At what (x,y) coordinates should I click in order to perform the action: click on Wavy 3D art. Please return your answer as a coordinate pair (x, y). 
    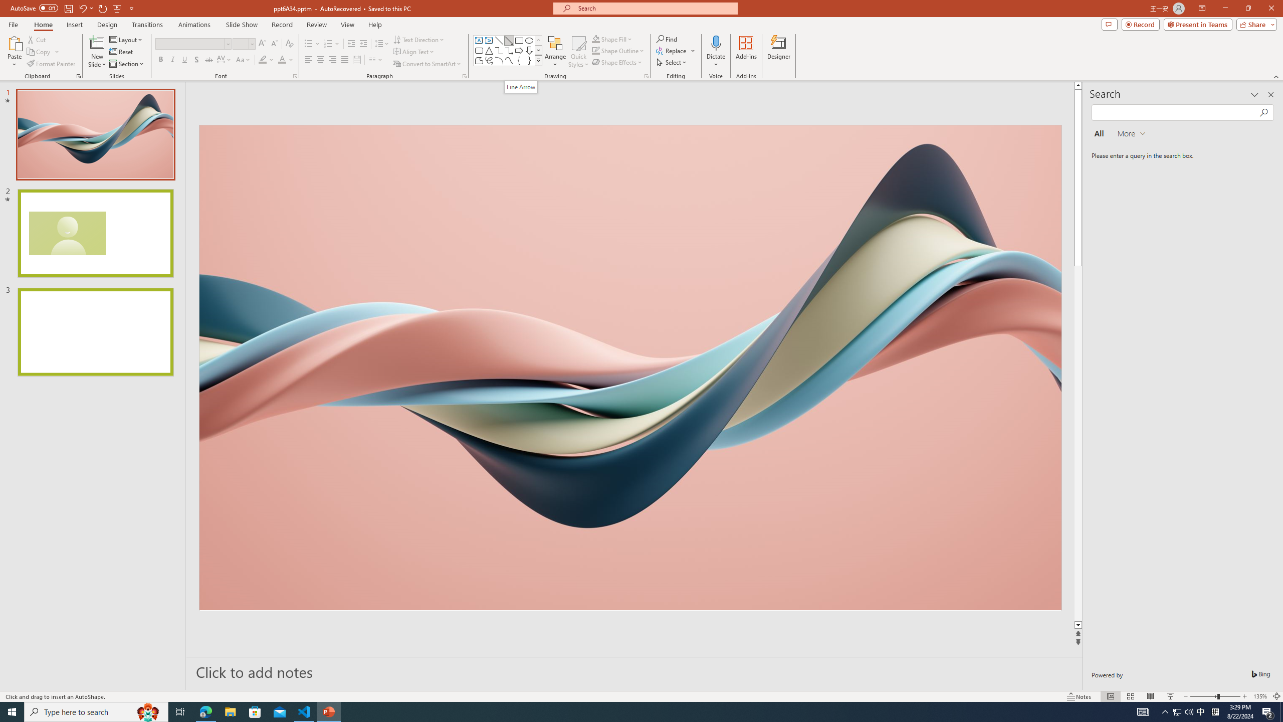
    Looking at the image, I should click on (629, 368).